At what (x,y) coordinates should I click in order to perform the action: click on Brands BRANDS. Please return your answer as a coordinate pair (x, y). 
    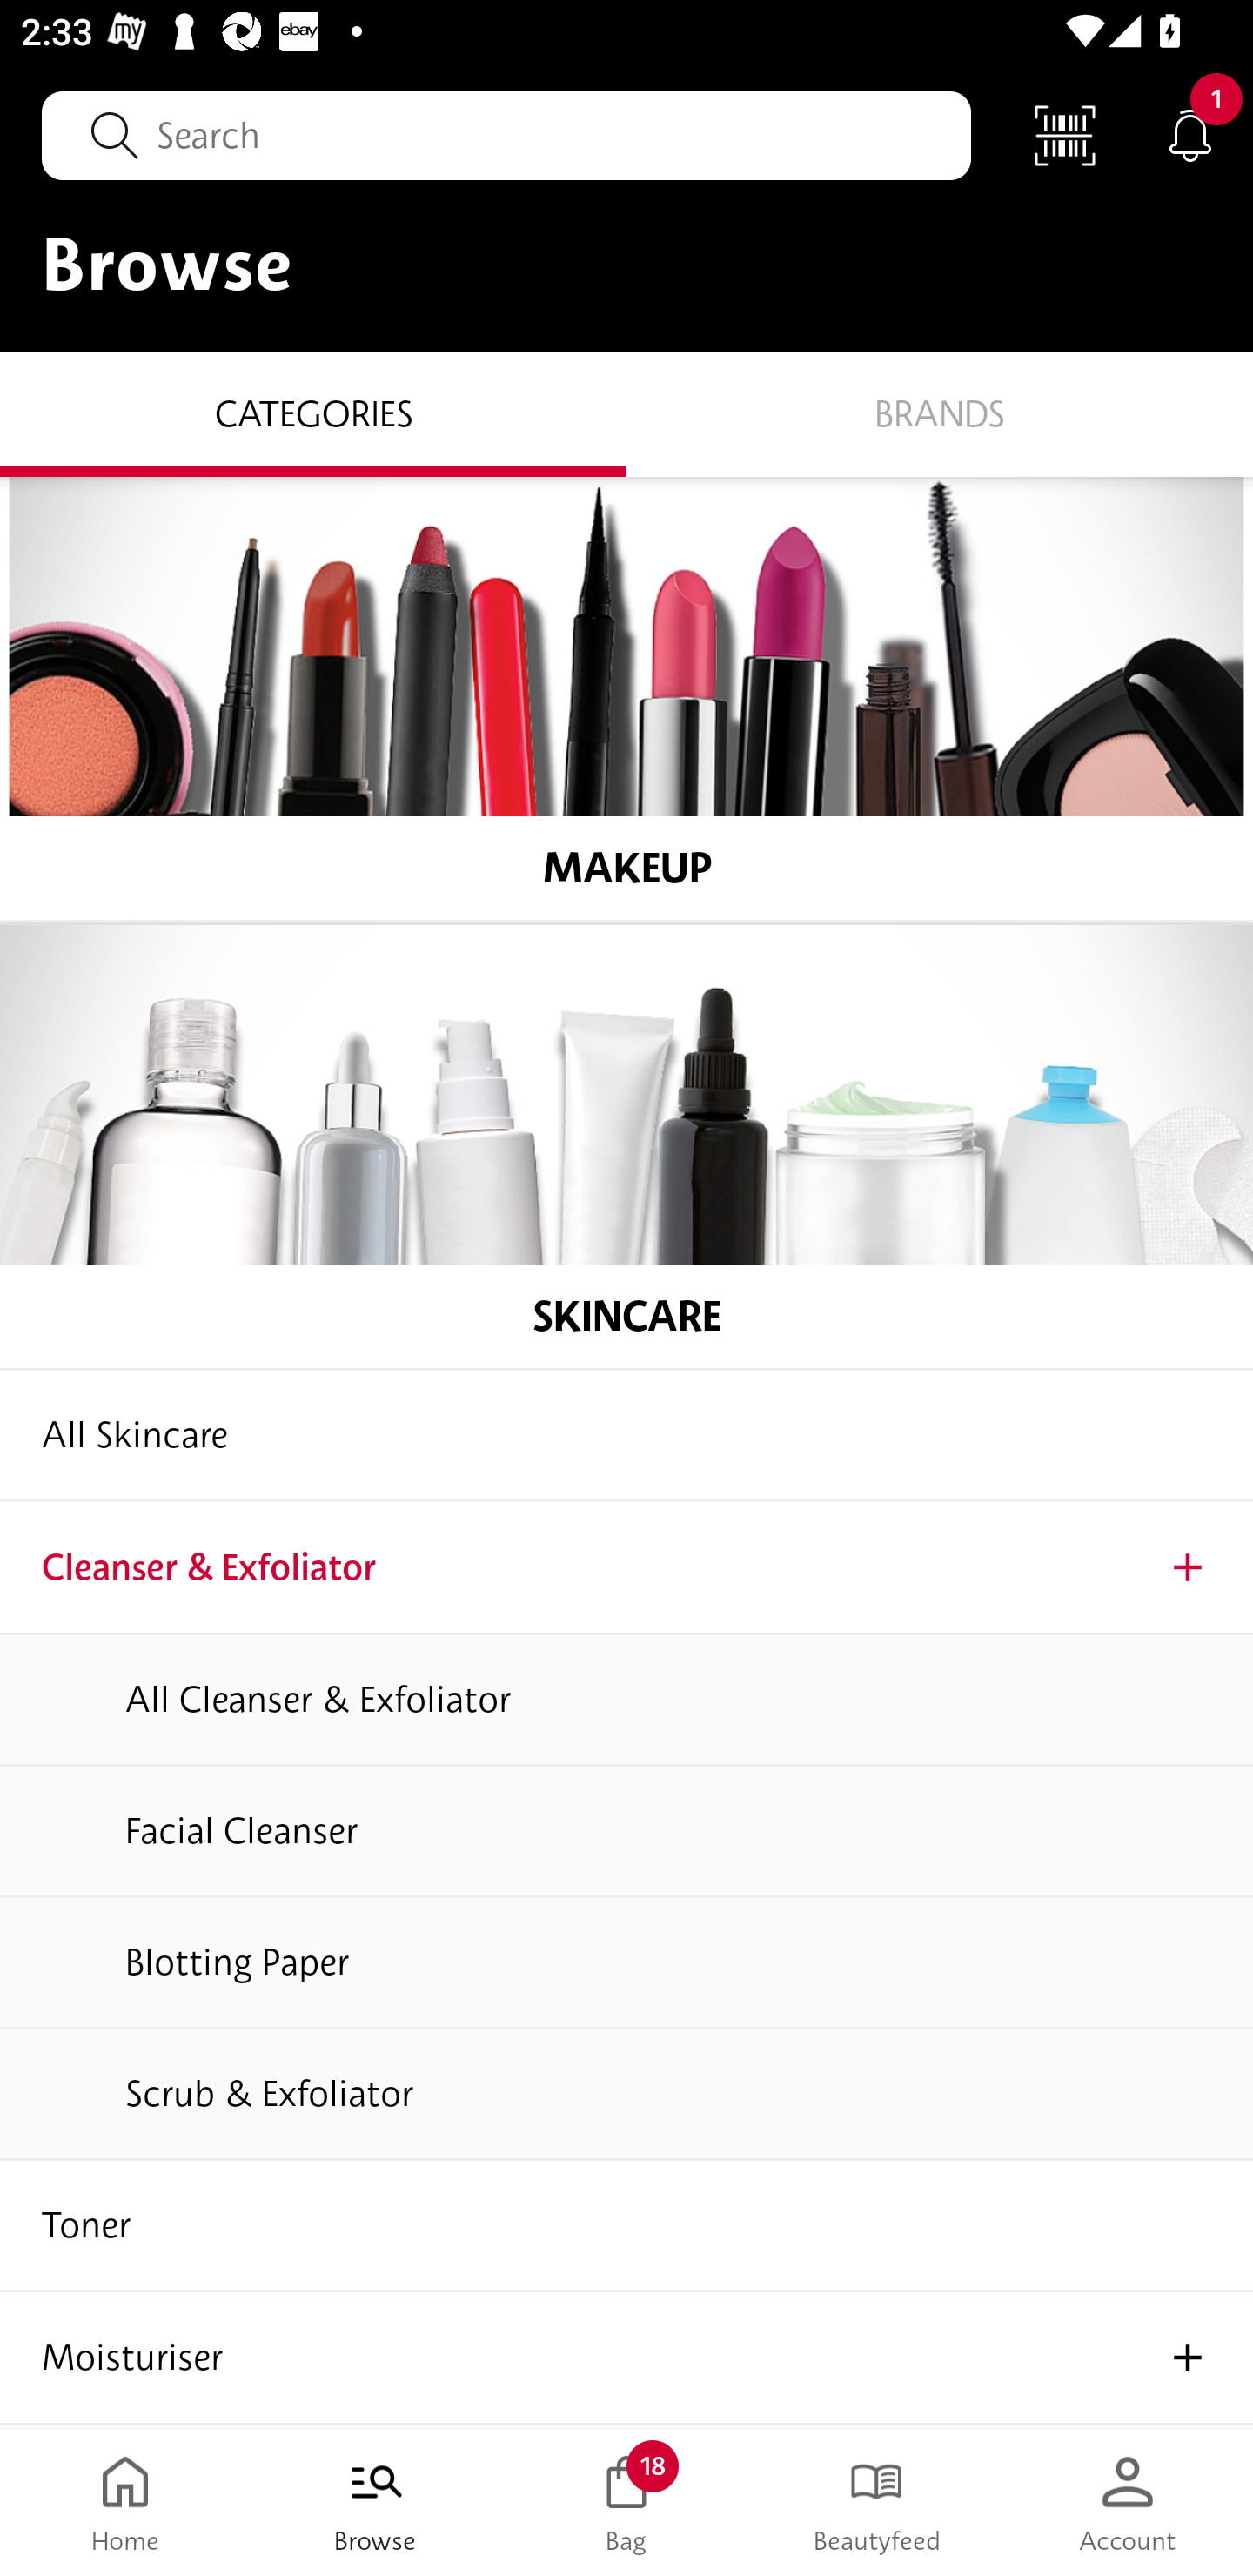
    Looking at the image, I should click on (940, 413).